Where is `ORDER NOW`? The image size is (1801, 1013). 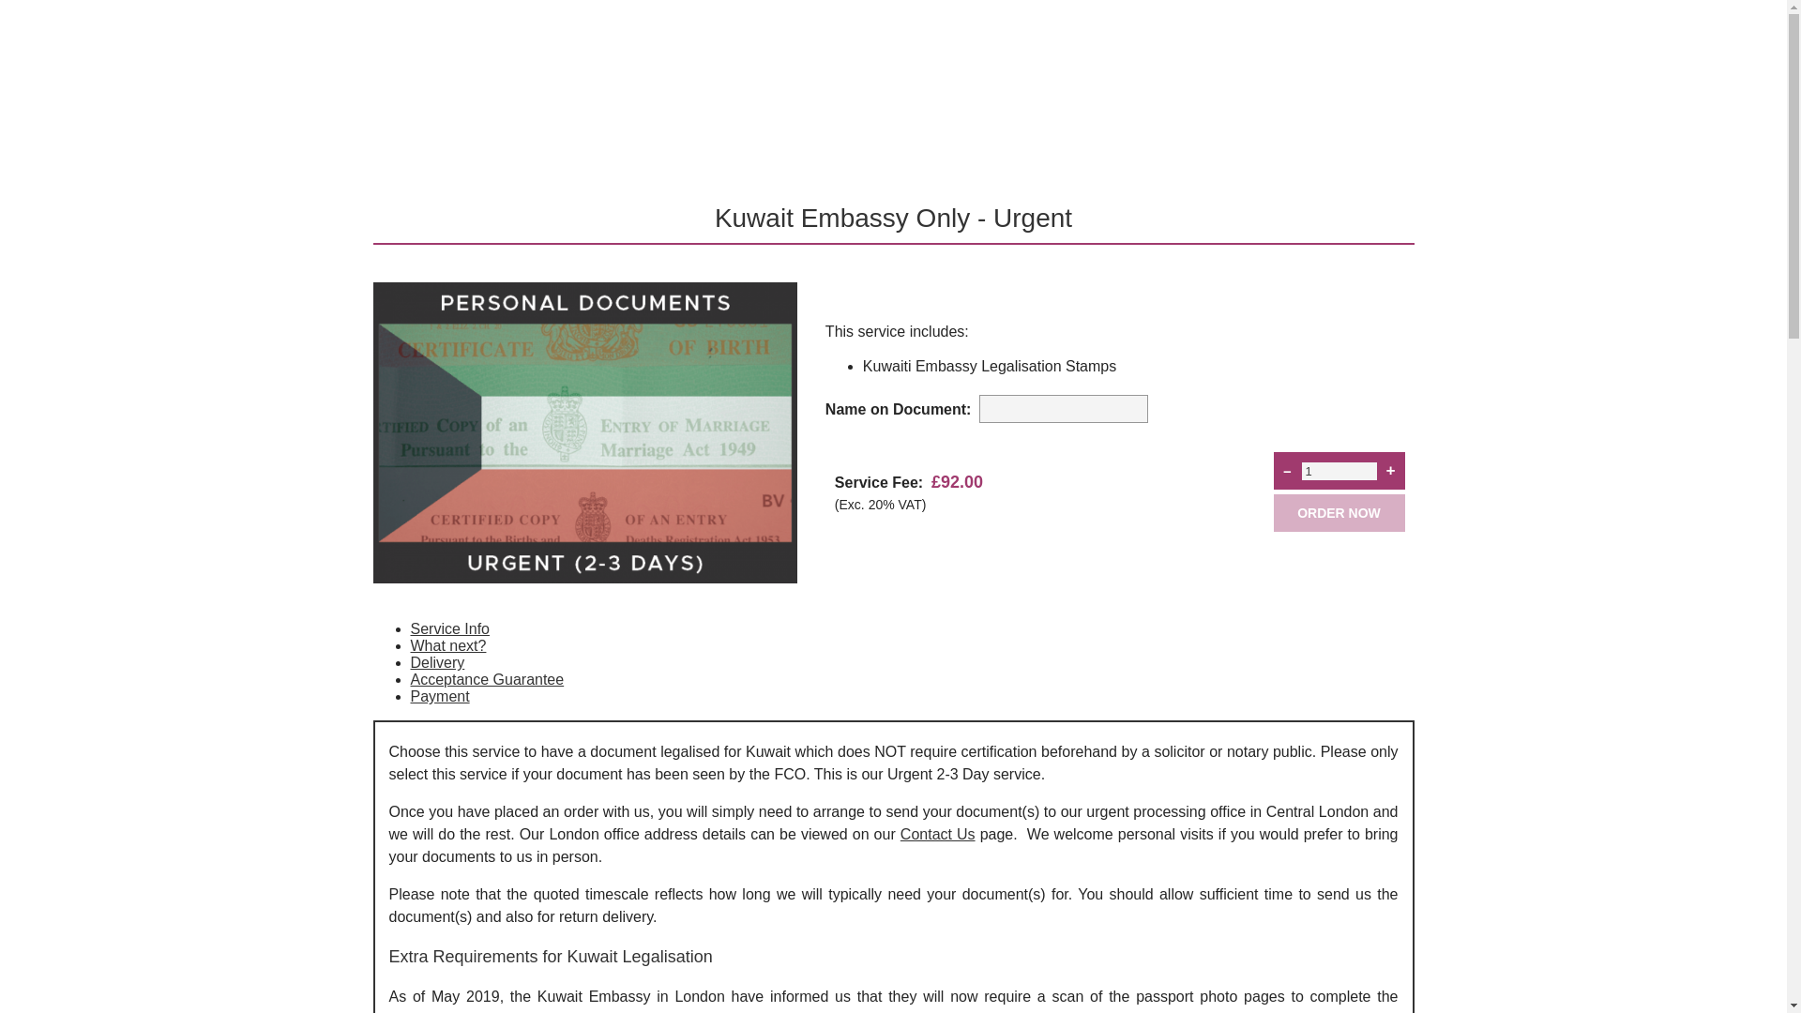
ORDER NOW is located at coordinates (1339, 513).